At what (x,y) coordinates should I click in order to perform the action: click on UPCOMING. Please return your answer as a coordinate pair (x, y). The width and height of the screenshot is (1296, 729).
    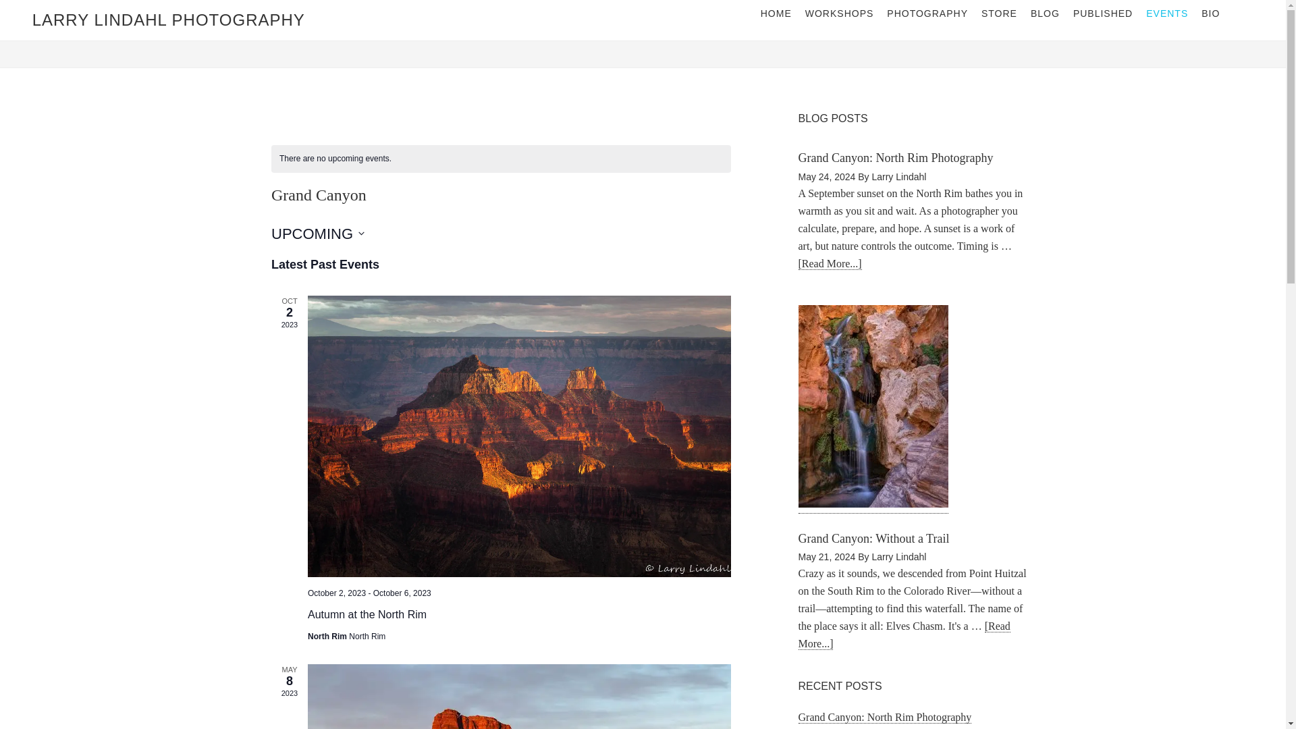
    Looking at the image, I should click on (317, 234).